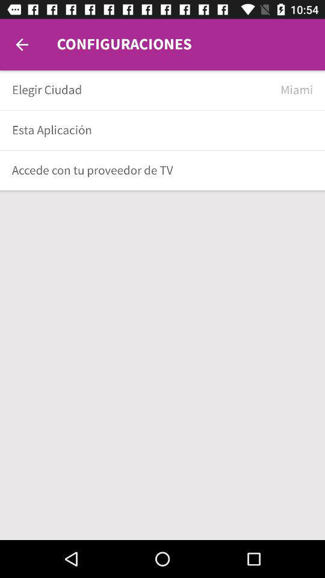 This screenshot has width=325, height=578. I want to click on turn on item at the top right corner, so click(297, 90).